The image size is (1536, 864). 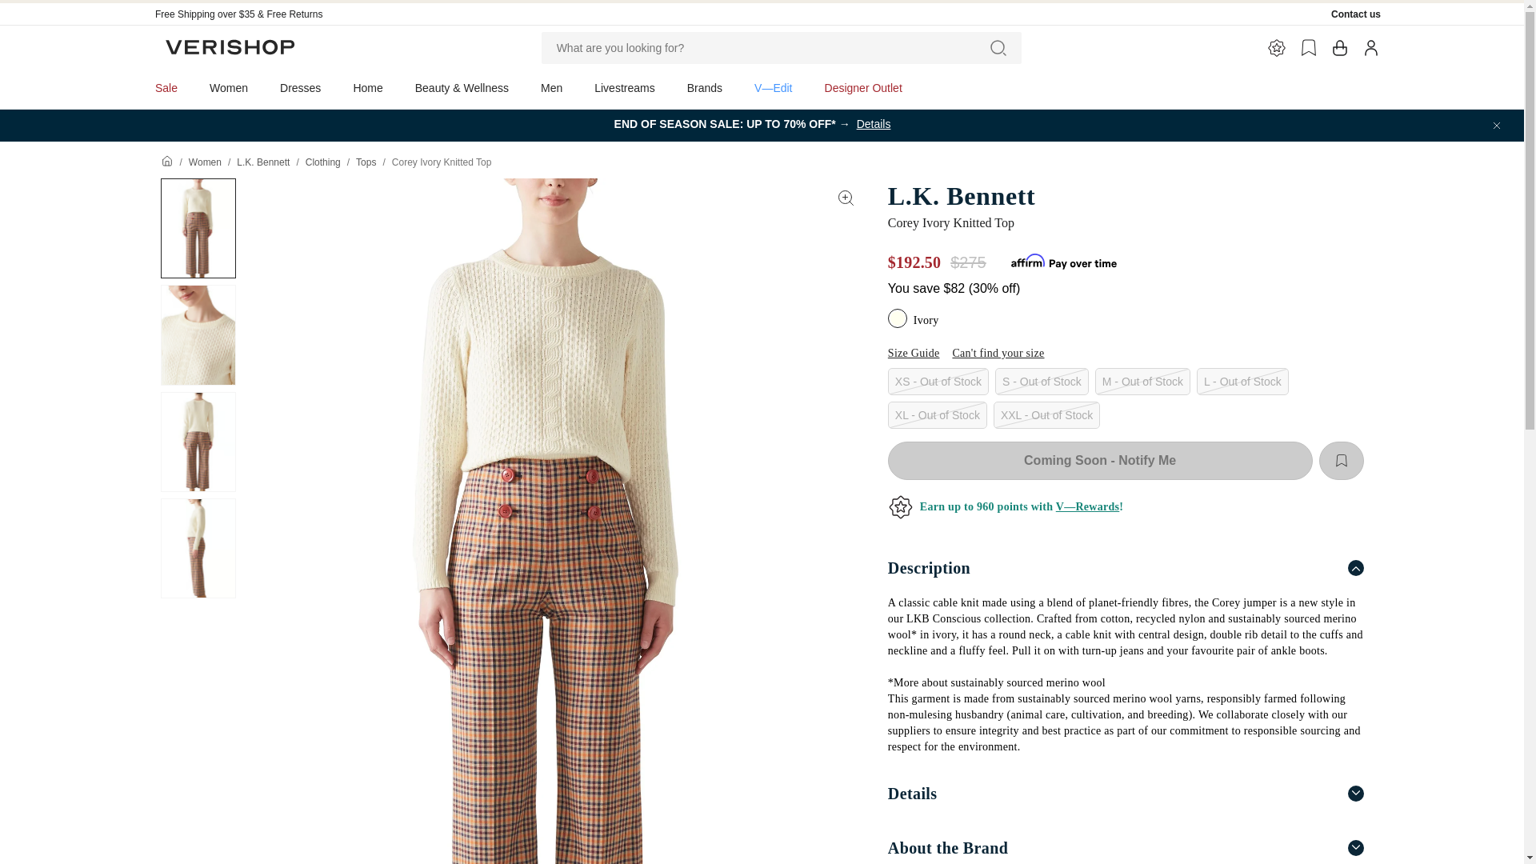 I want to click on L.K. Bennett, so click(x=1125, y=195).